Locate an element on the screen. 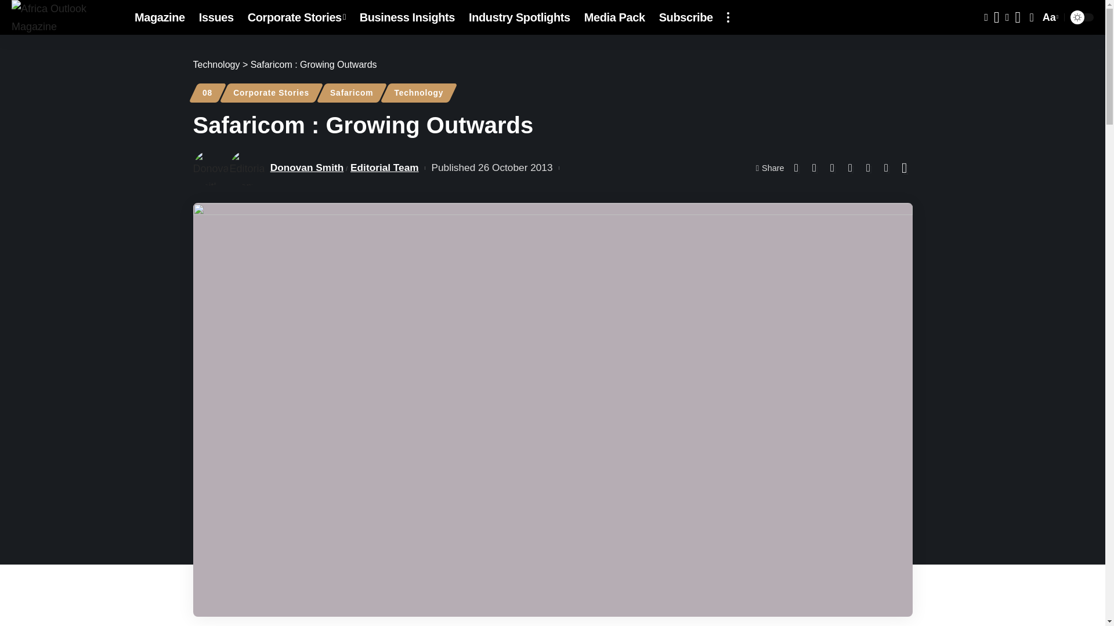 The image size is (1114, 626). Industry Spotlights is located at coordinates (519, 17).